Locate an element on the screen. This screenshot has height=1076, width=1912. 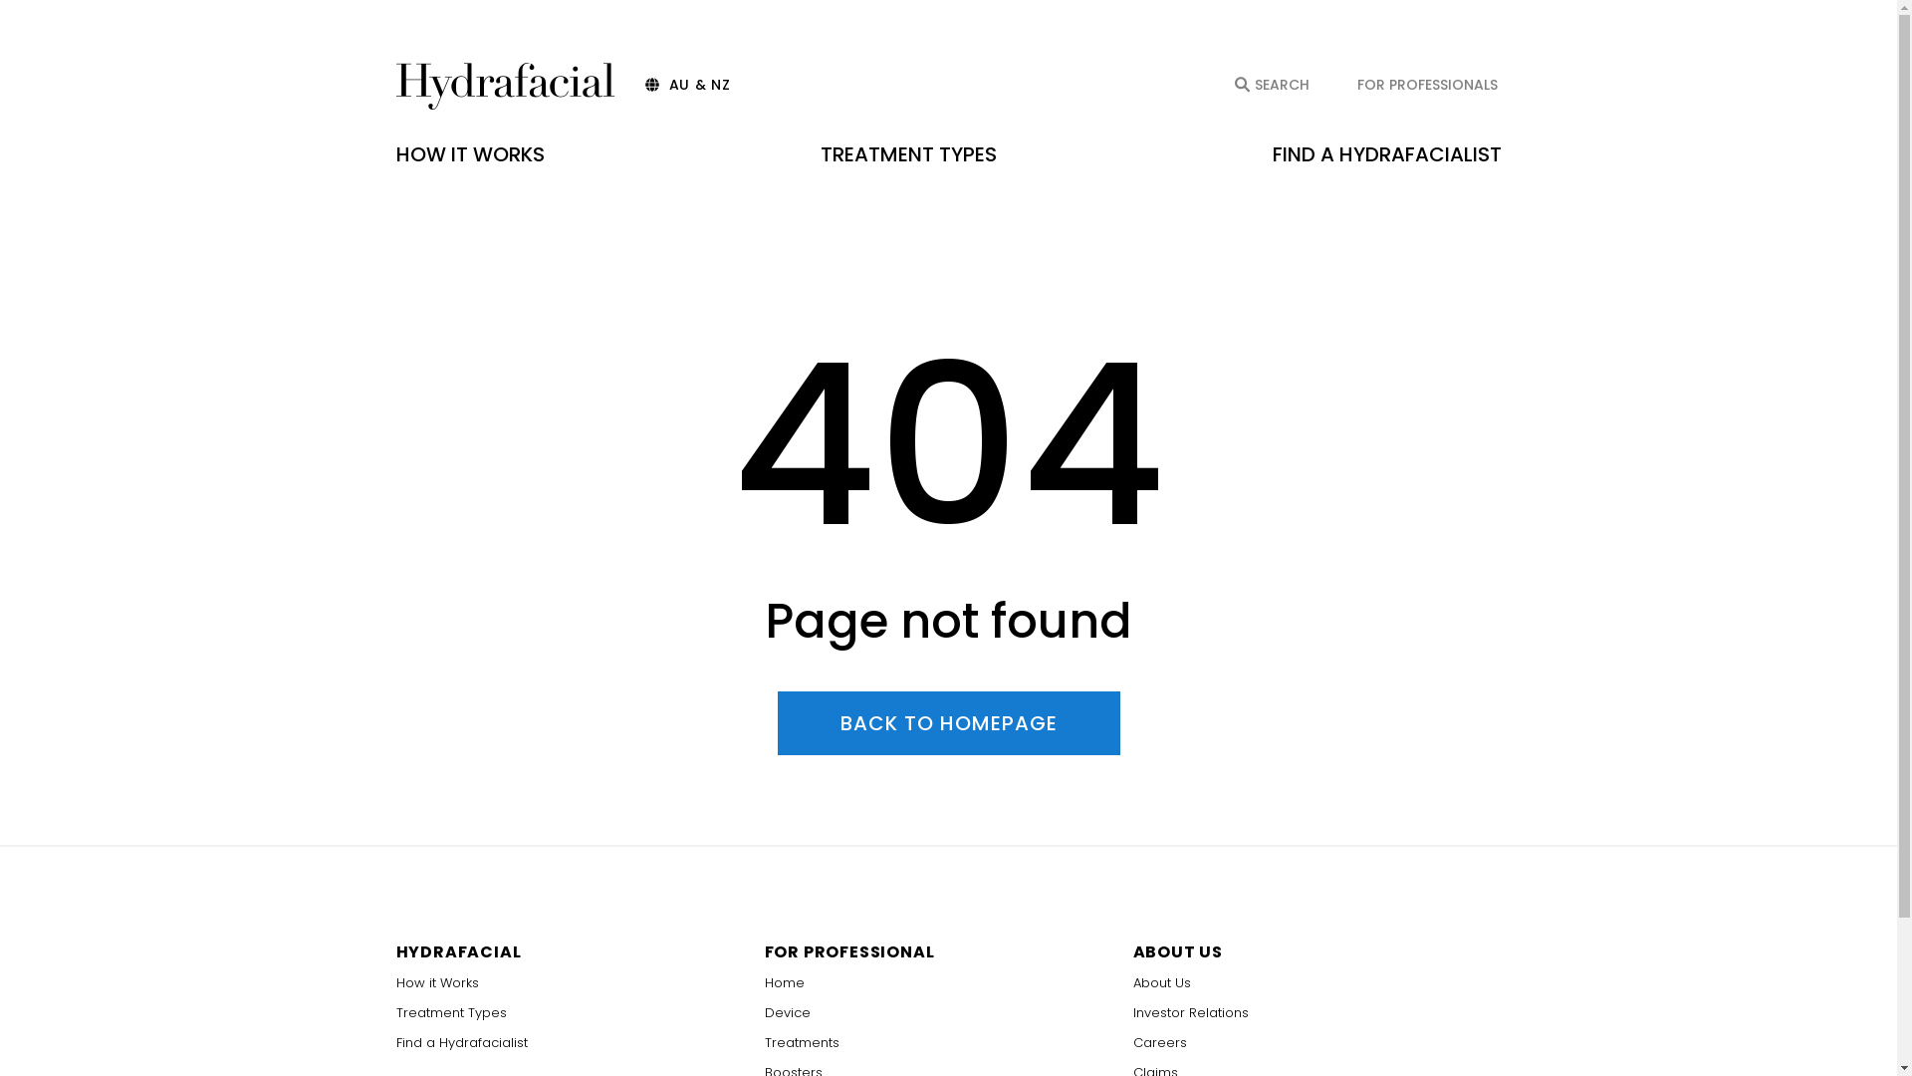
How it Works is located at coordinates (581, 983).